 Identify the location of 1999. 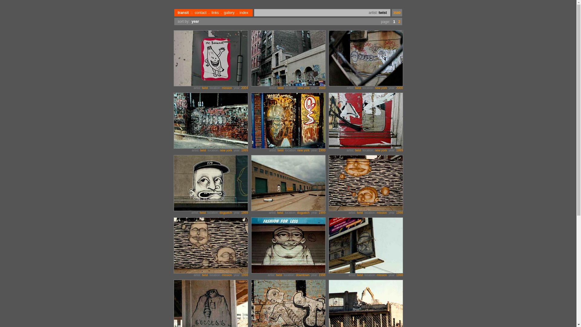
(245, 213).